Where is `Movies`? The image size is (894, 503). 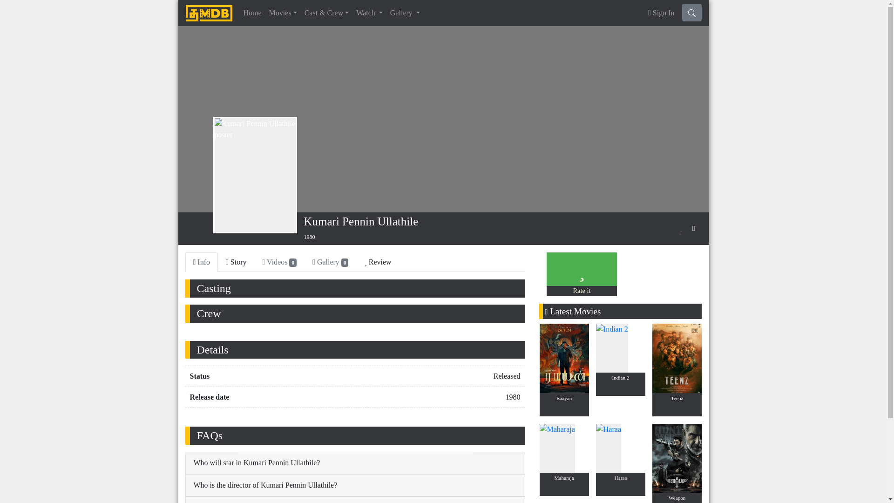
Movies is located at coordinates (283, 13).